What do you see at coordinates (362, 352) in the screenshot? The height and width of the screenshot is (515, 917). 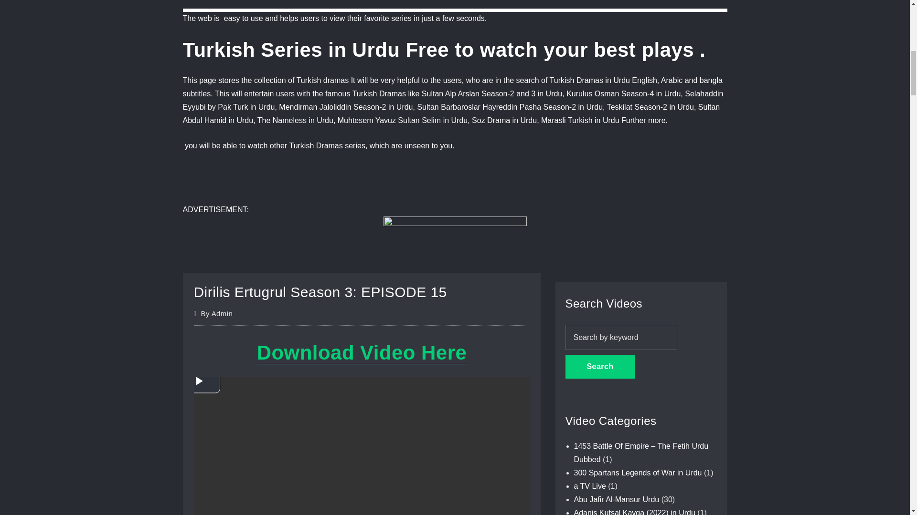 I see `Download Video Here` at bounding box center [362, 352].